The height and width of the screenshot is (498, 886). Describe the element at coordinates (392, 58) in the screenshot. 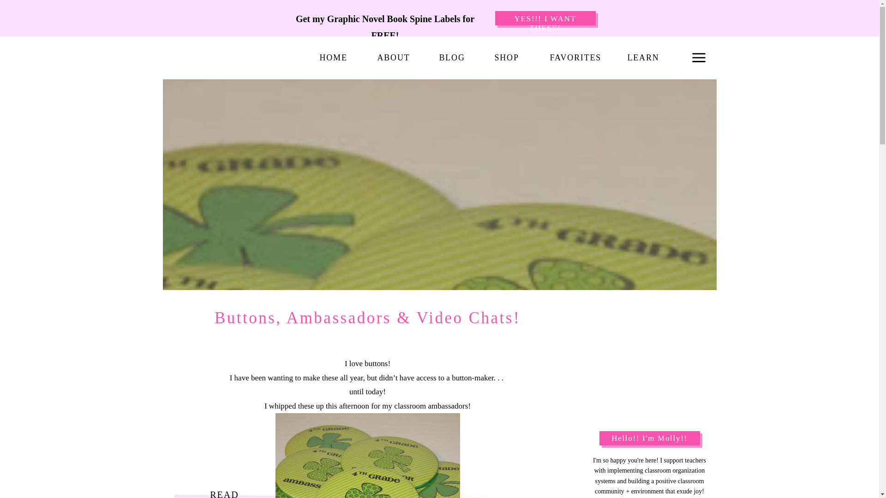

I see `ABOUT` at that location.